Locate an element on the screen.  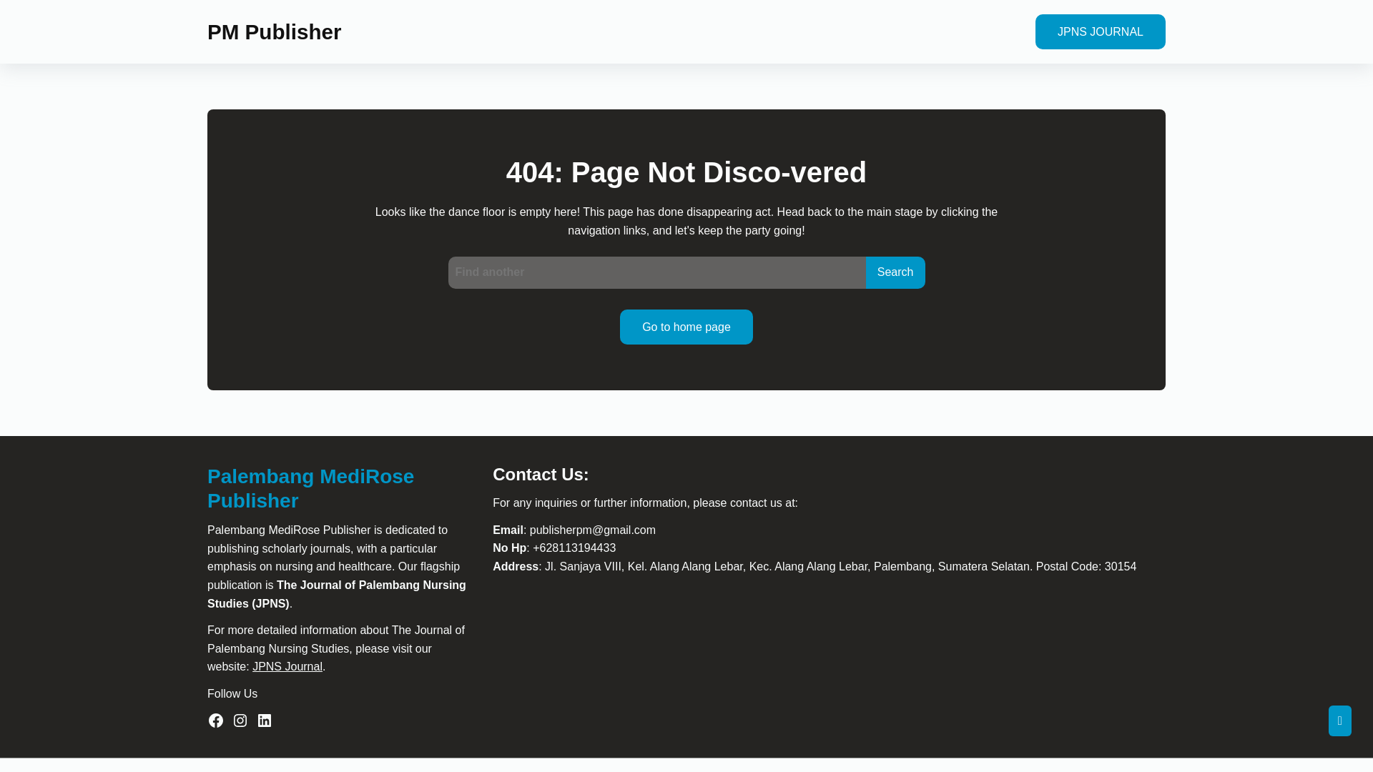
JPNS JOURNAL is located at coordinates (1095, 31).